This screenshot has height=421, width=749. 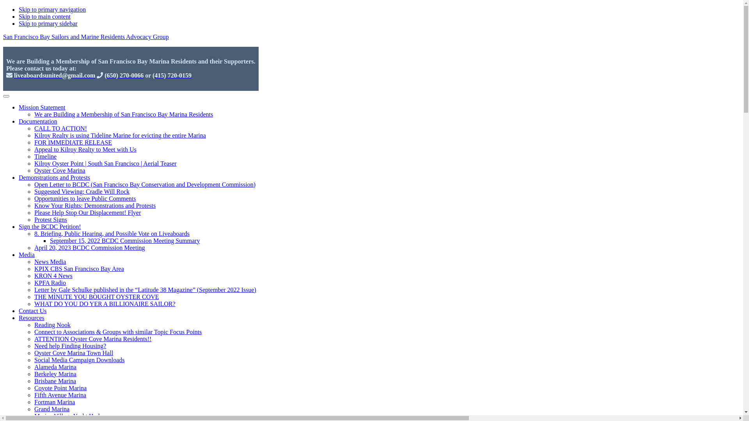 I want to click on Appeal to Kilroy Realty to Meet with Us, so click(x=85, y=150).